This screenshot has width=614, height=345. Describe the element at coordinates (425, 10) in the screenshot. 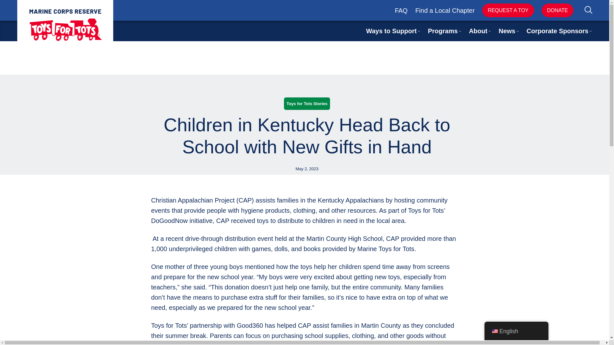

I see `Find a` at that location.